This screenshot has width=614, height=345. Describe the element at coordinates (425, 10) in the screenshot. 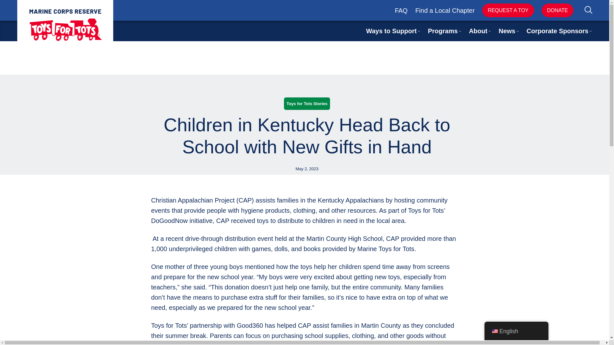

I see `Find a` at that location.